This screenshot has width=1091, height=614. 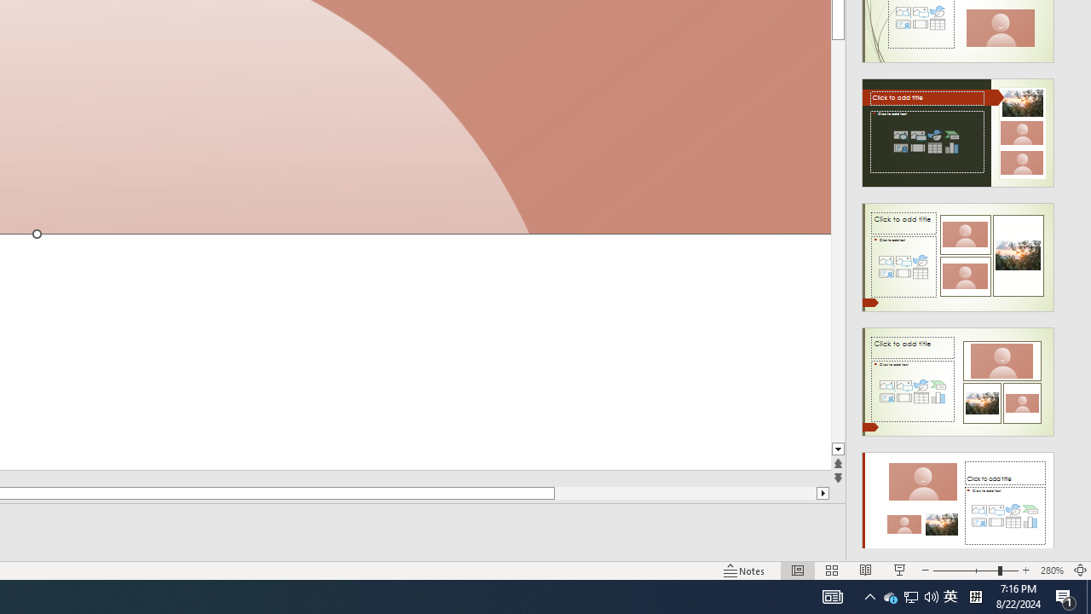 What do you see at coordinates (839, 449) in the screenshot?
I see `Line down` at bounding box center [839, 449].